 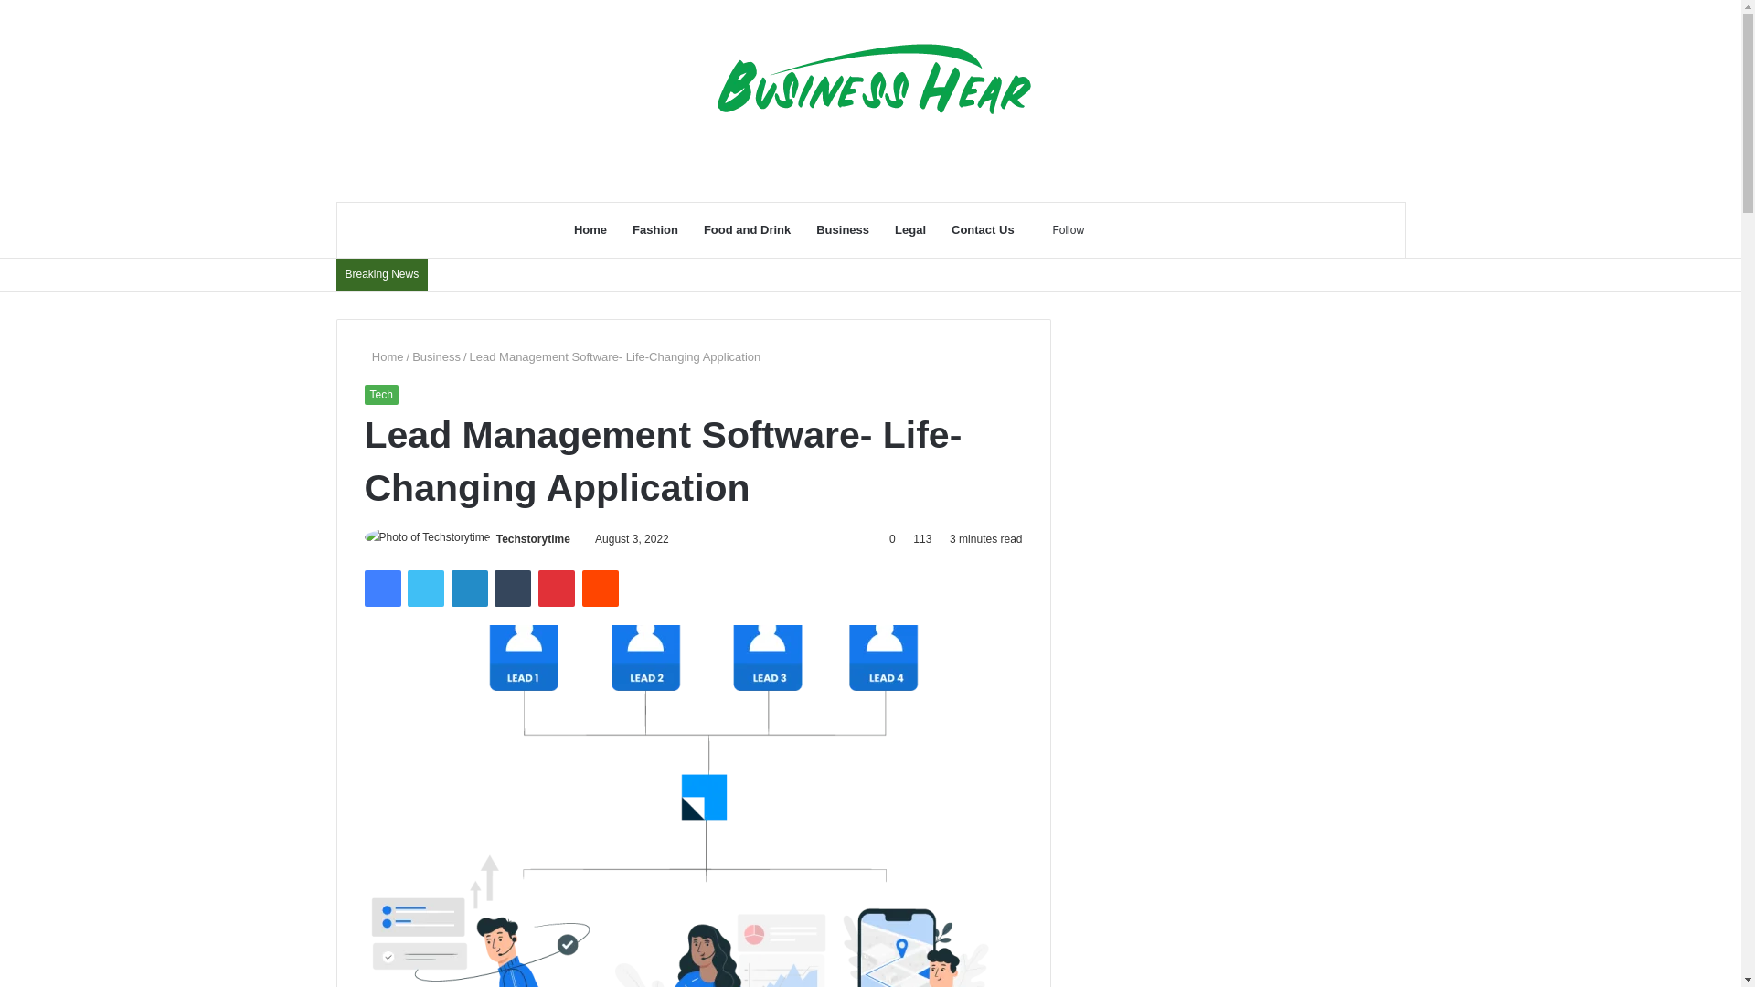 What do you see at coordinates (381, 589) in the screenshot?
I see `Facebook` at bounding box center [381, 589].